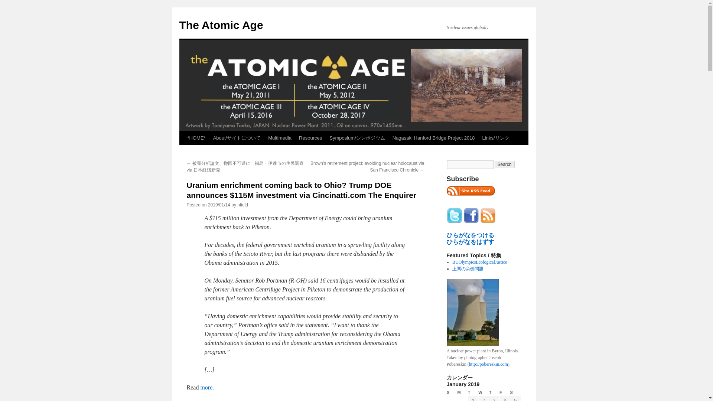  I want to click on more, so click(206, 387).